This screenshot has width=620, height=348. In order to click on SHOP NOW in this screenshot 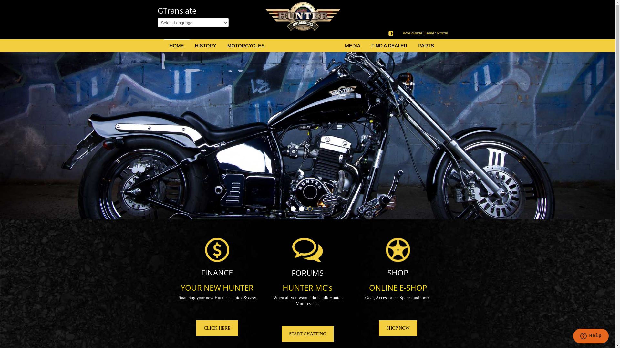, I will do `click(398, 328)`.